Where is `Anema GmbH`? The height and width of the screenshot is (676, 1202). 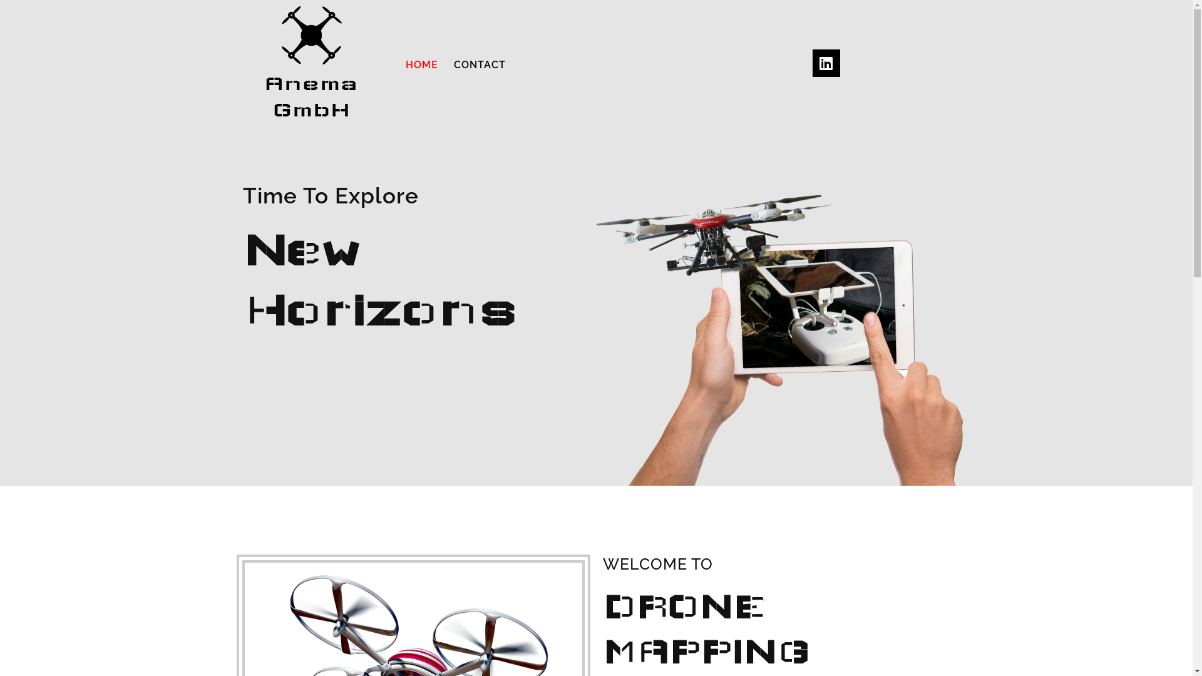
Anema GmbH is located at coordinates (312, 65).